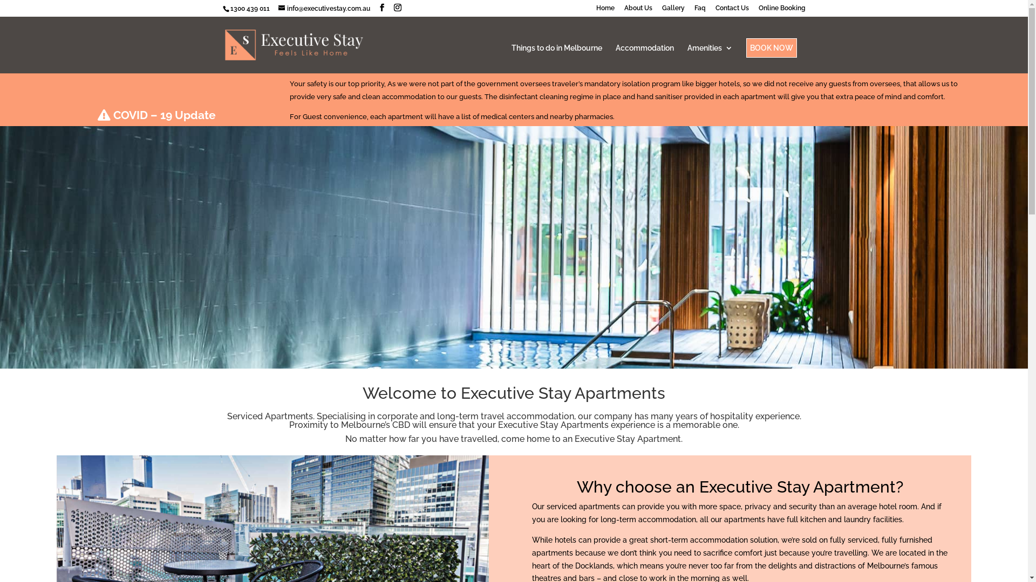  What do you see at coordinates (638, 11) in the screenshot?
I see `About Us` at bounding box center [638, 11].